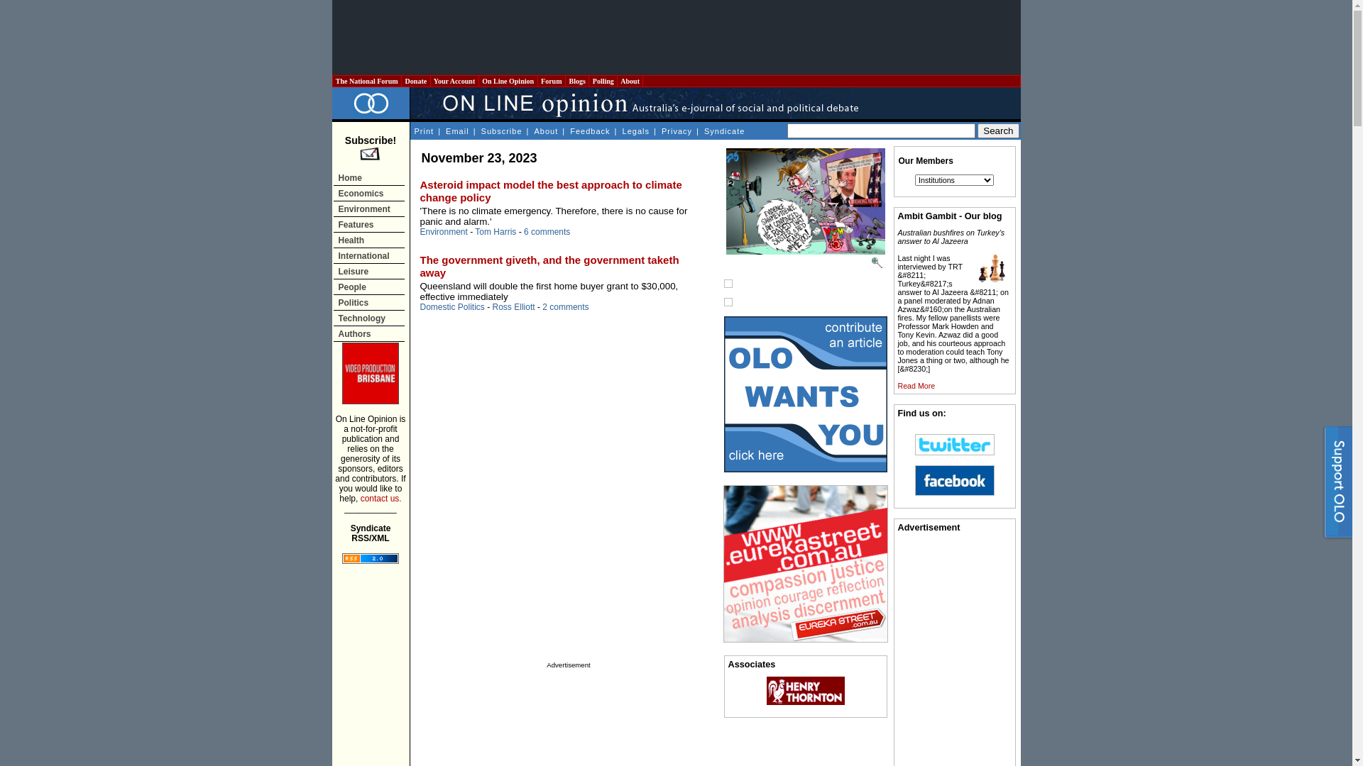 This screenshot has width=1363, height=766. I want to click on Print, so click(423, 131).